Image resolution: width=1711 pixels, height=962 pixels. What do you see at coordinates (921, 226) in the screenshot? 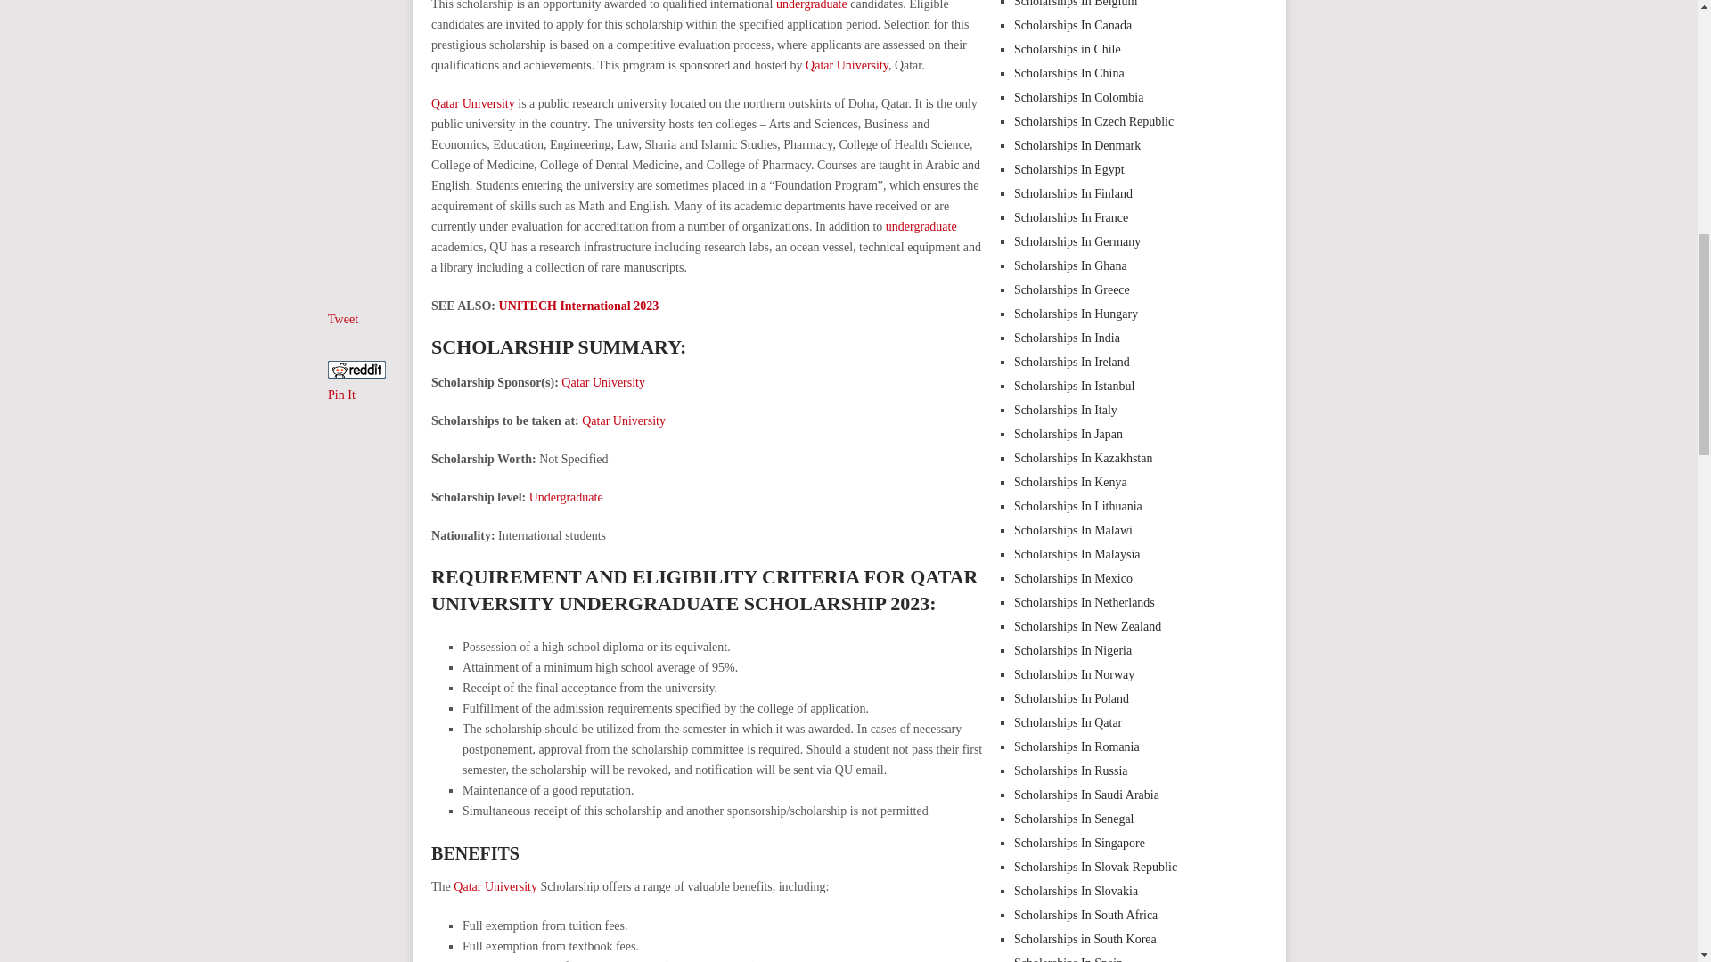
I see `undergraduate` at bounding box center [921, 226].